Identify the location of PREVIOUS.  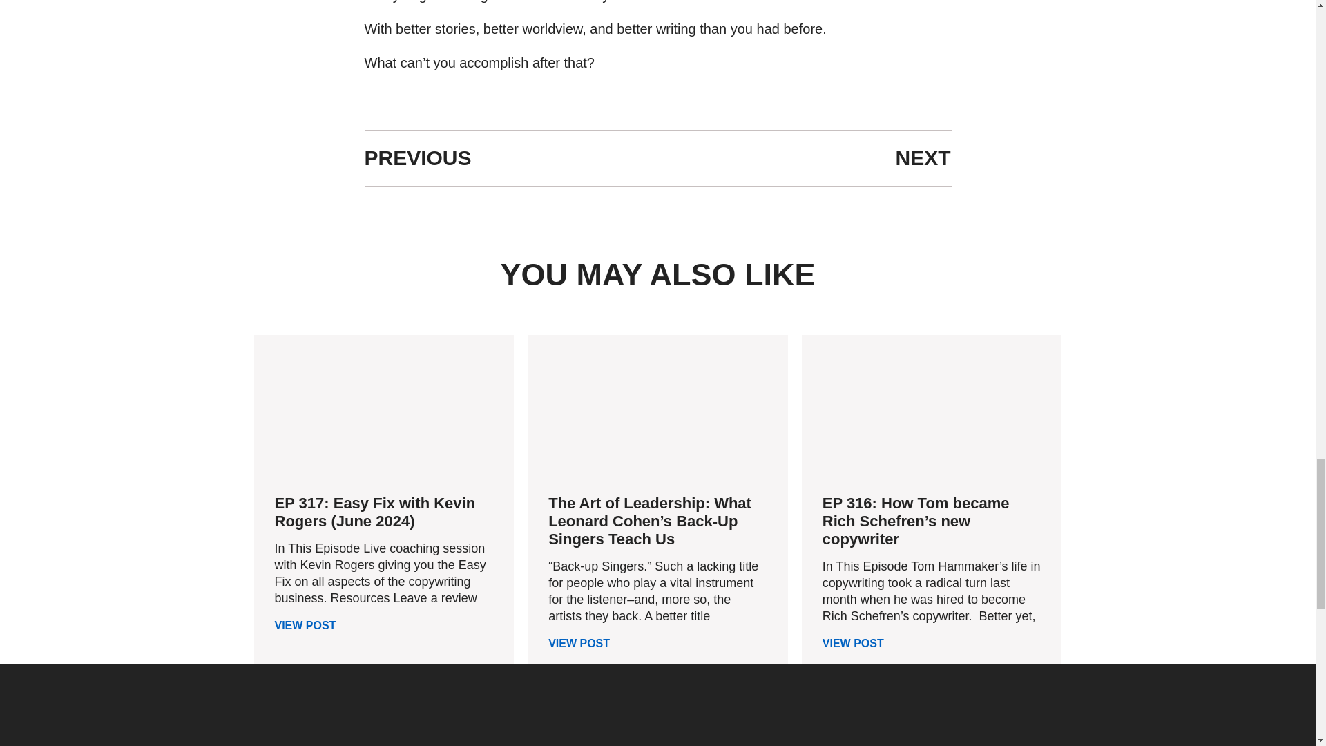
(511, 157).